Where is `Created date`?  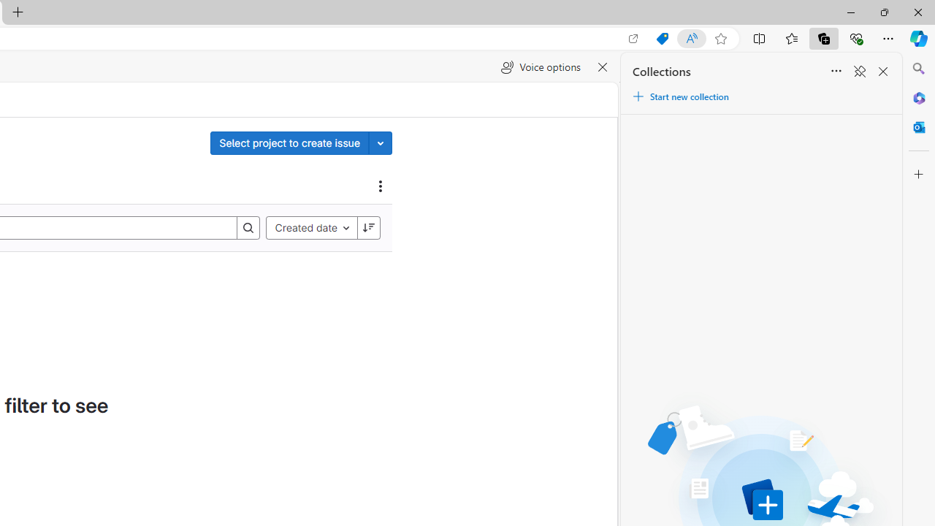 Created date is located at coordinates (311, 228).